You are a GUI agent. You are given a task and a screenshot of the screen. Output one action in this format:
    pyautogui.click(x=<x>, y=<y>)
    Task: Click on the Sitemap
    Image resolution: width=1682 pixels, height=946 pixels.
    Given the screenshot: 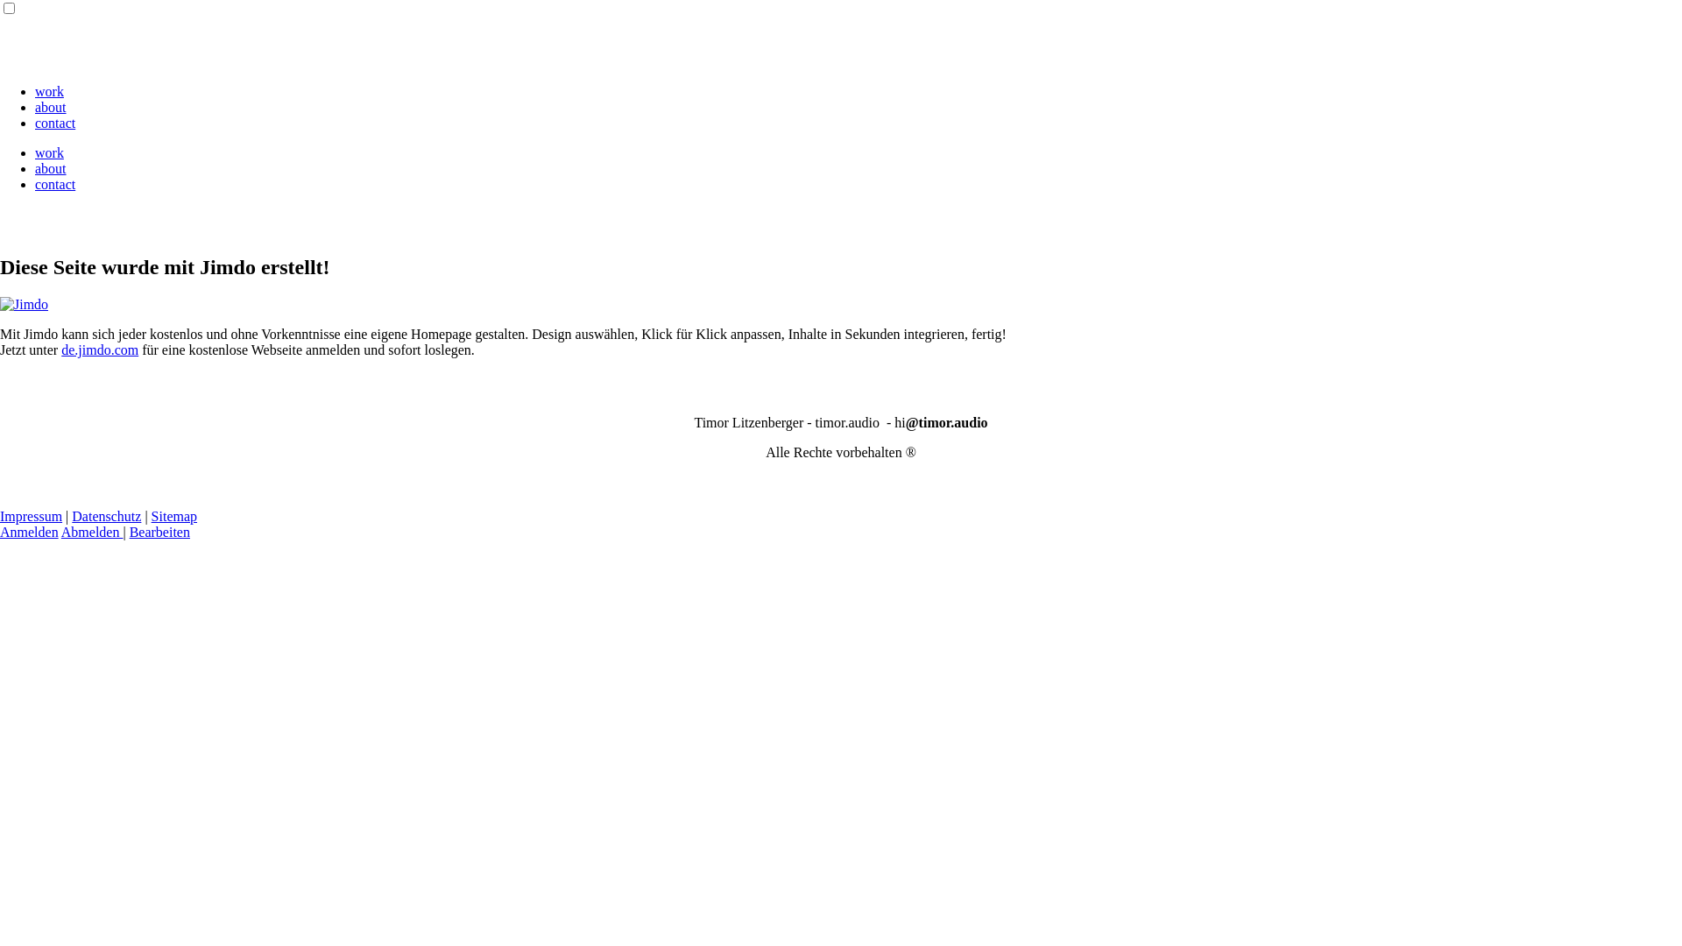 What is the action you would take?
    pyautogui.click(x=174, y=517)
    